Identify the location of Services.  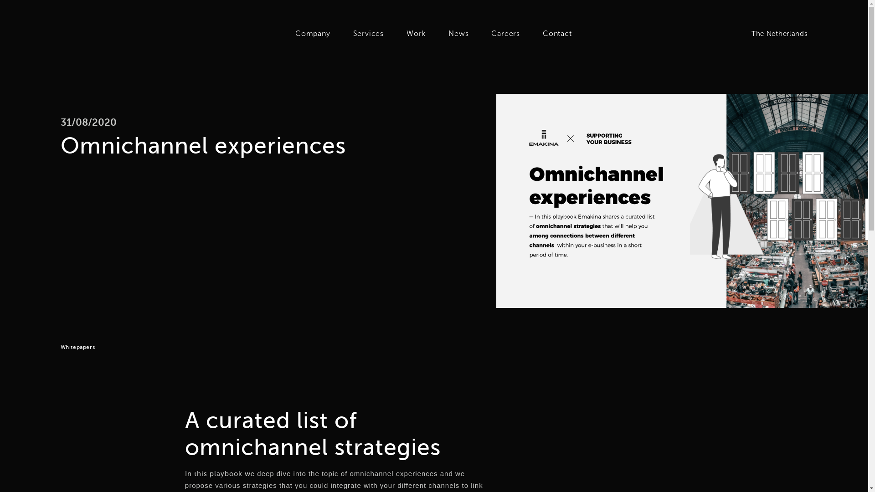
(368, 34).